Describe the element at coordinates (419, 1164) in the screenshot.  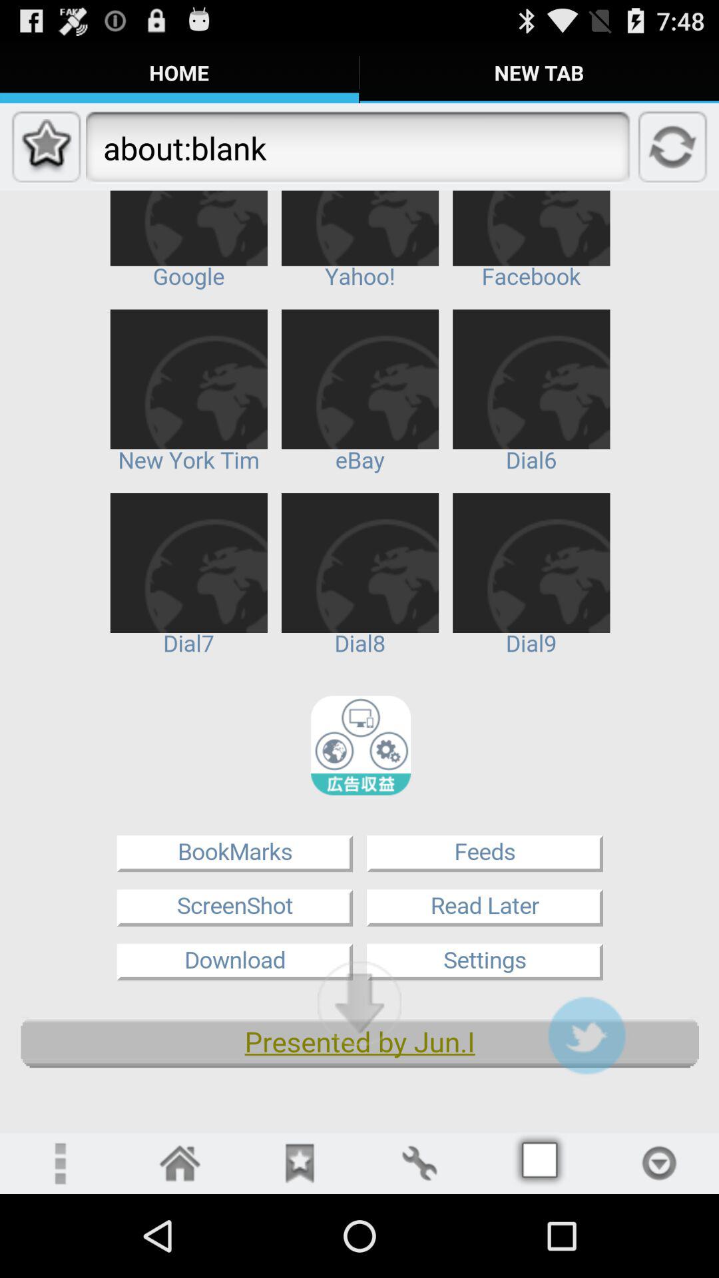
I see `go to setting` at that location.